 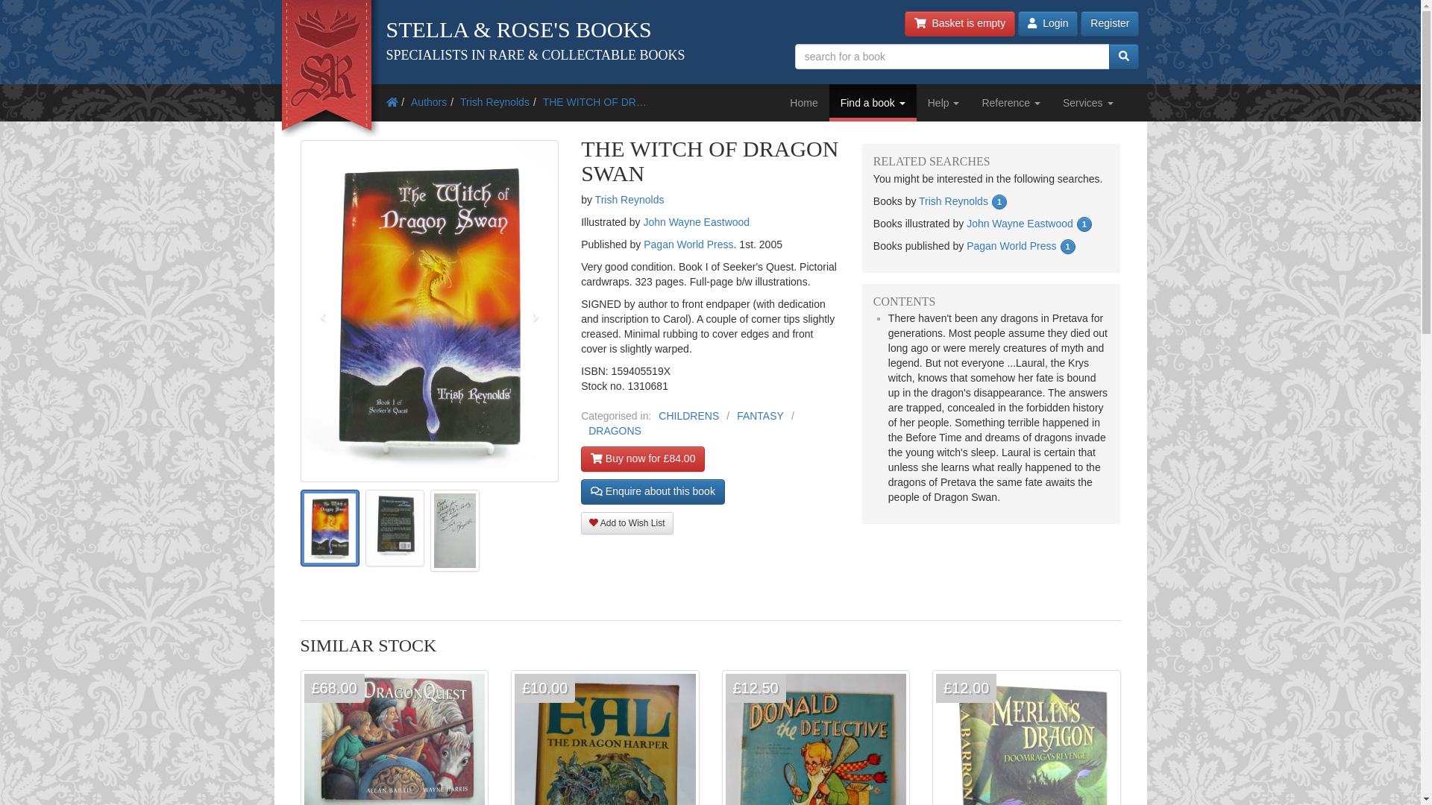 I want to click on Find a book, so click(x=873, y=103).